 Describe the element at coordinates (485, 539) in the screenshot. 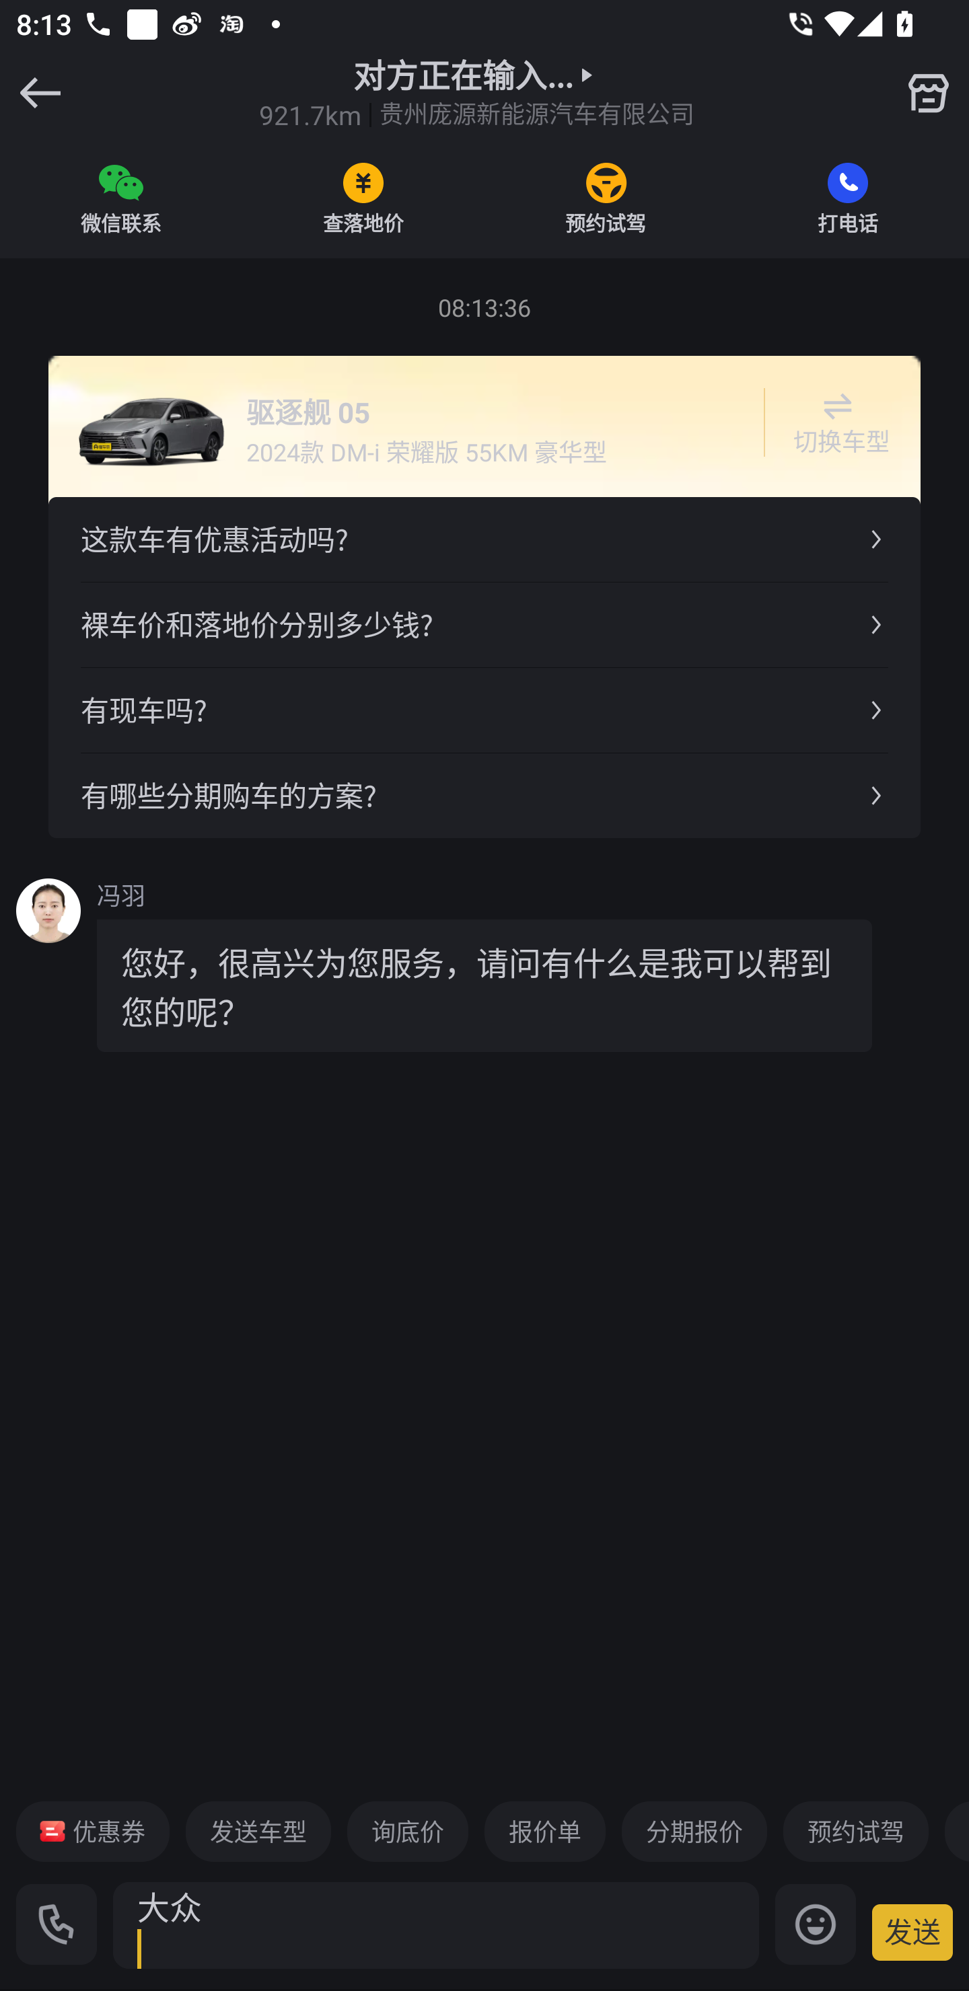

I see `这款车有优惠活动吗?` at that location.